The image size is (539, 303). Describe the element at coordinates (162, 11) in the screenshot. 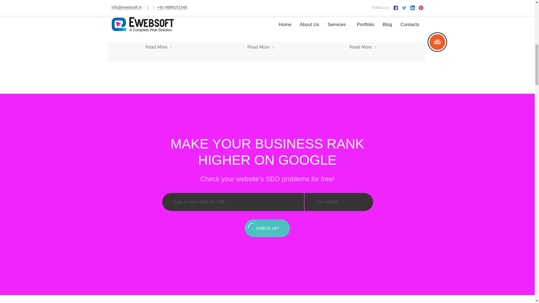

I see `Read More` at that location.